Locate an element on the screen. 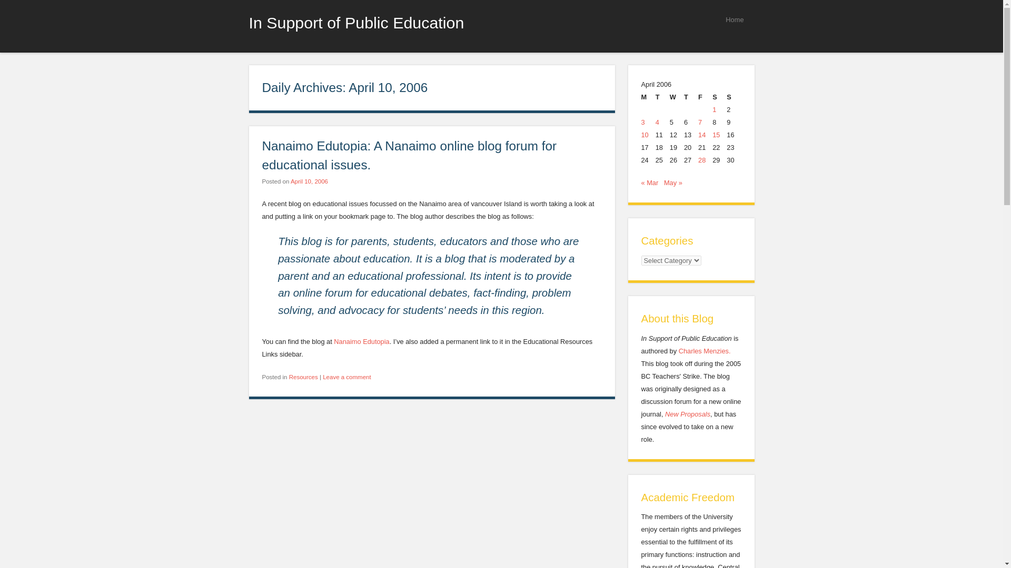  Saturday is located at coordinates (719, 97).